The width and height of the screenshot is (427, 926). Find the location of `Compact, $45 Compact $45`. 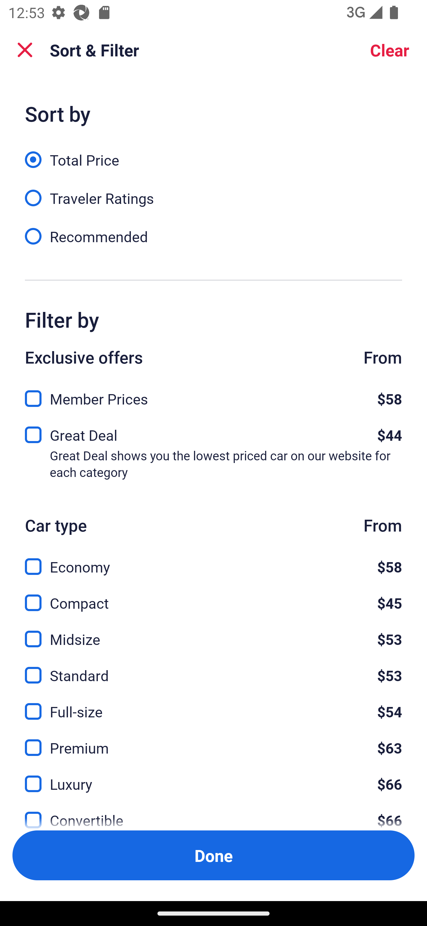

Compact, $45 Compact $45 is located at coordinates (213, 596).